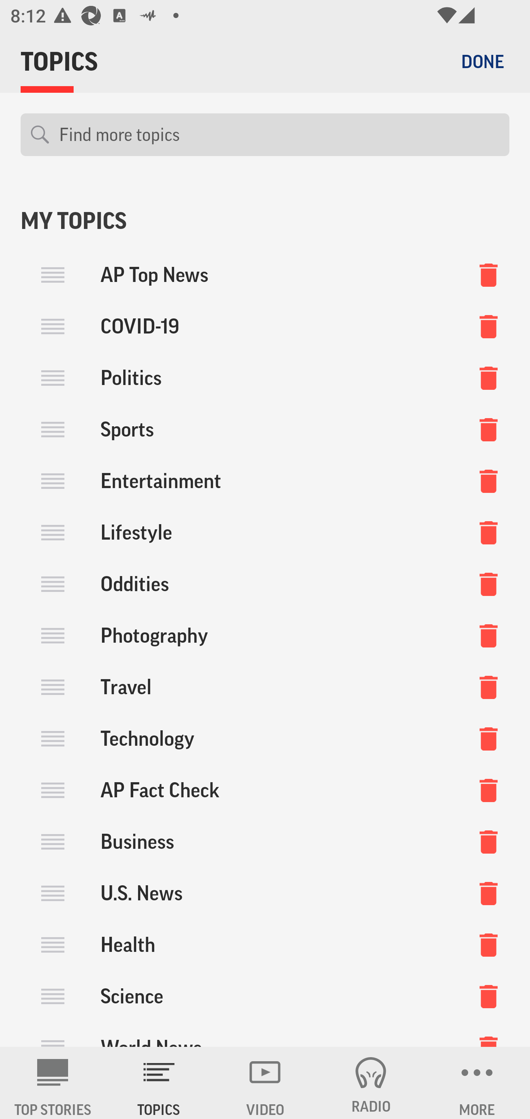 The width and height of the screenshot is (530, 1119). I want to click on AP Top News, so click(265, 275).